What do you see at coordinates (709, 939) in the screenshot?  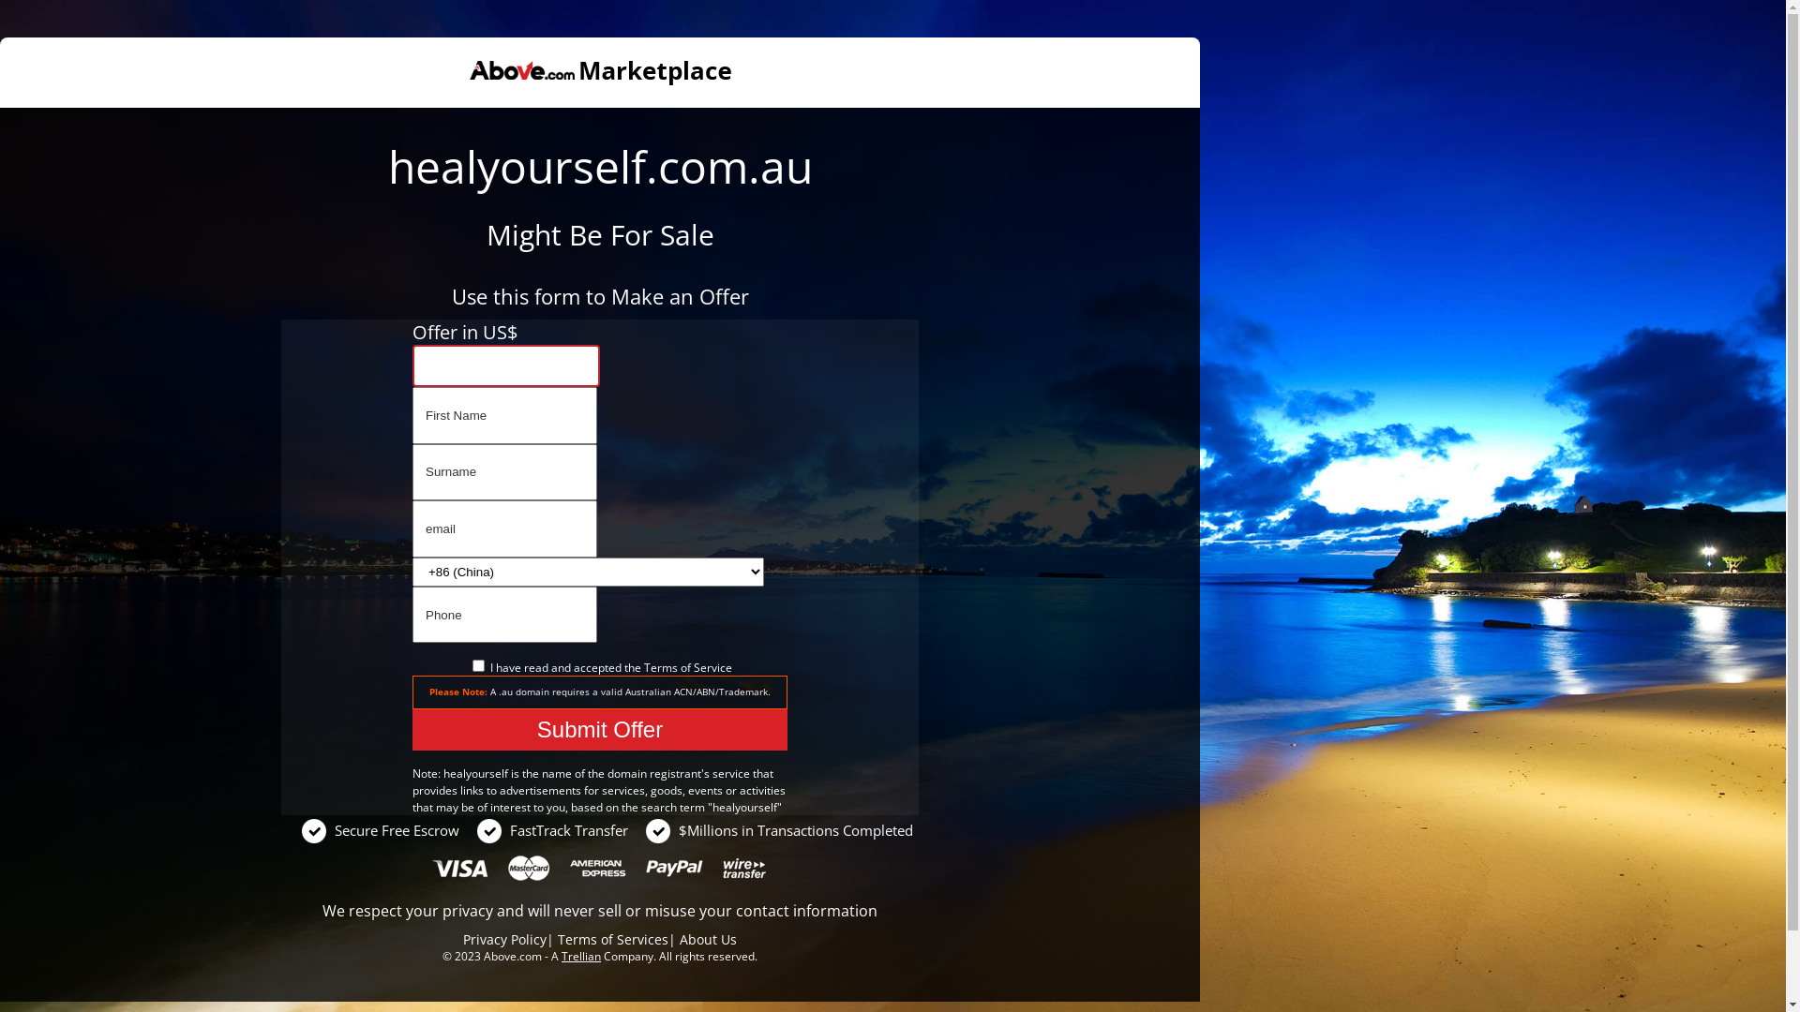 I see `About Us` at bounding box center [709, 939].